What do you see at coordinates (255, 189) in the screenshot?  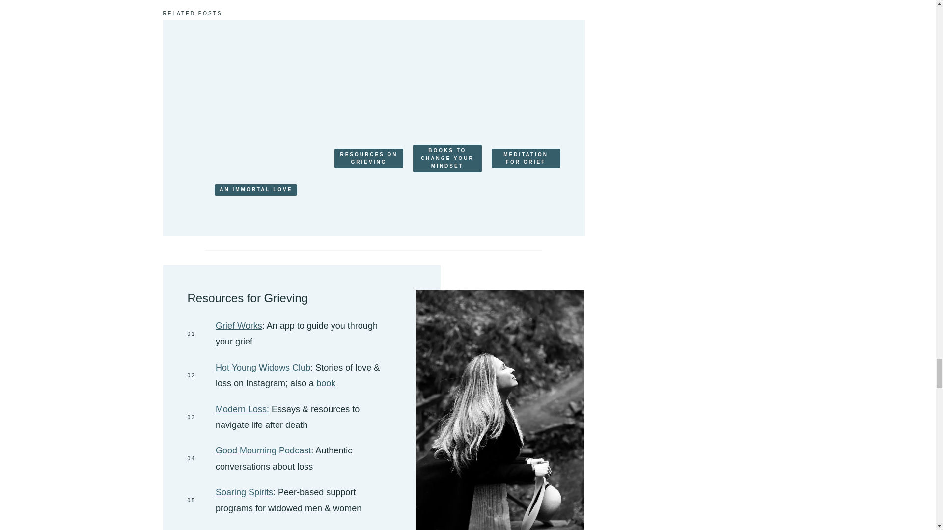 I see `AN IMMORTAL LOVE` at bounding box center [255, 189].